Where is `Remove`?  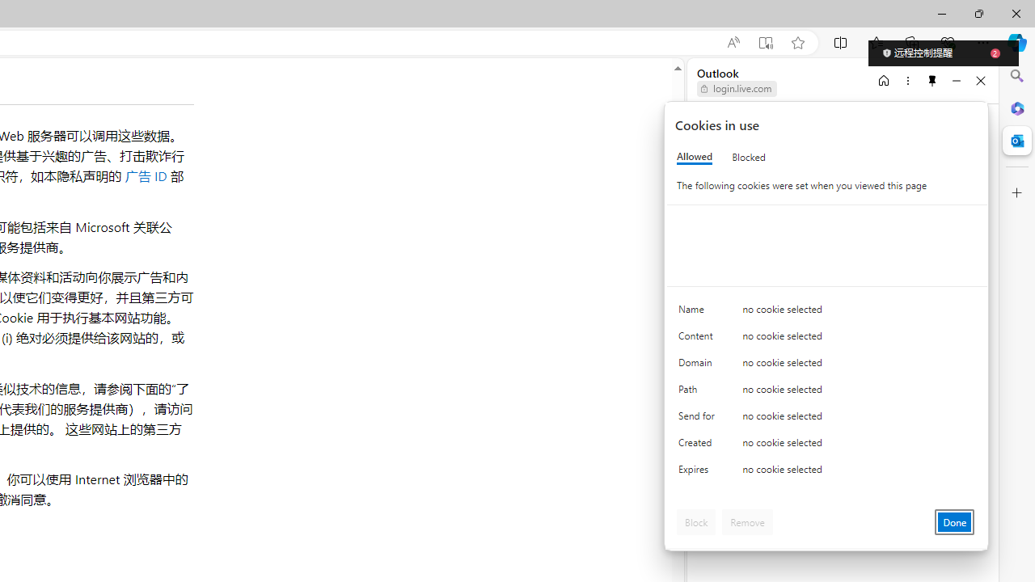
Remove is located at coordinates (747, 522).